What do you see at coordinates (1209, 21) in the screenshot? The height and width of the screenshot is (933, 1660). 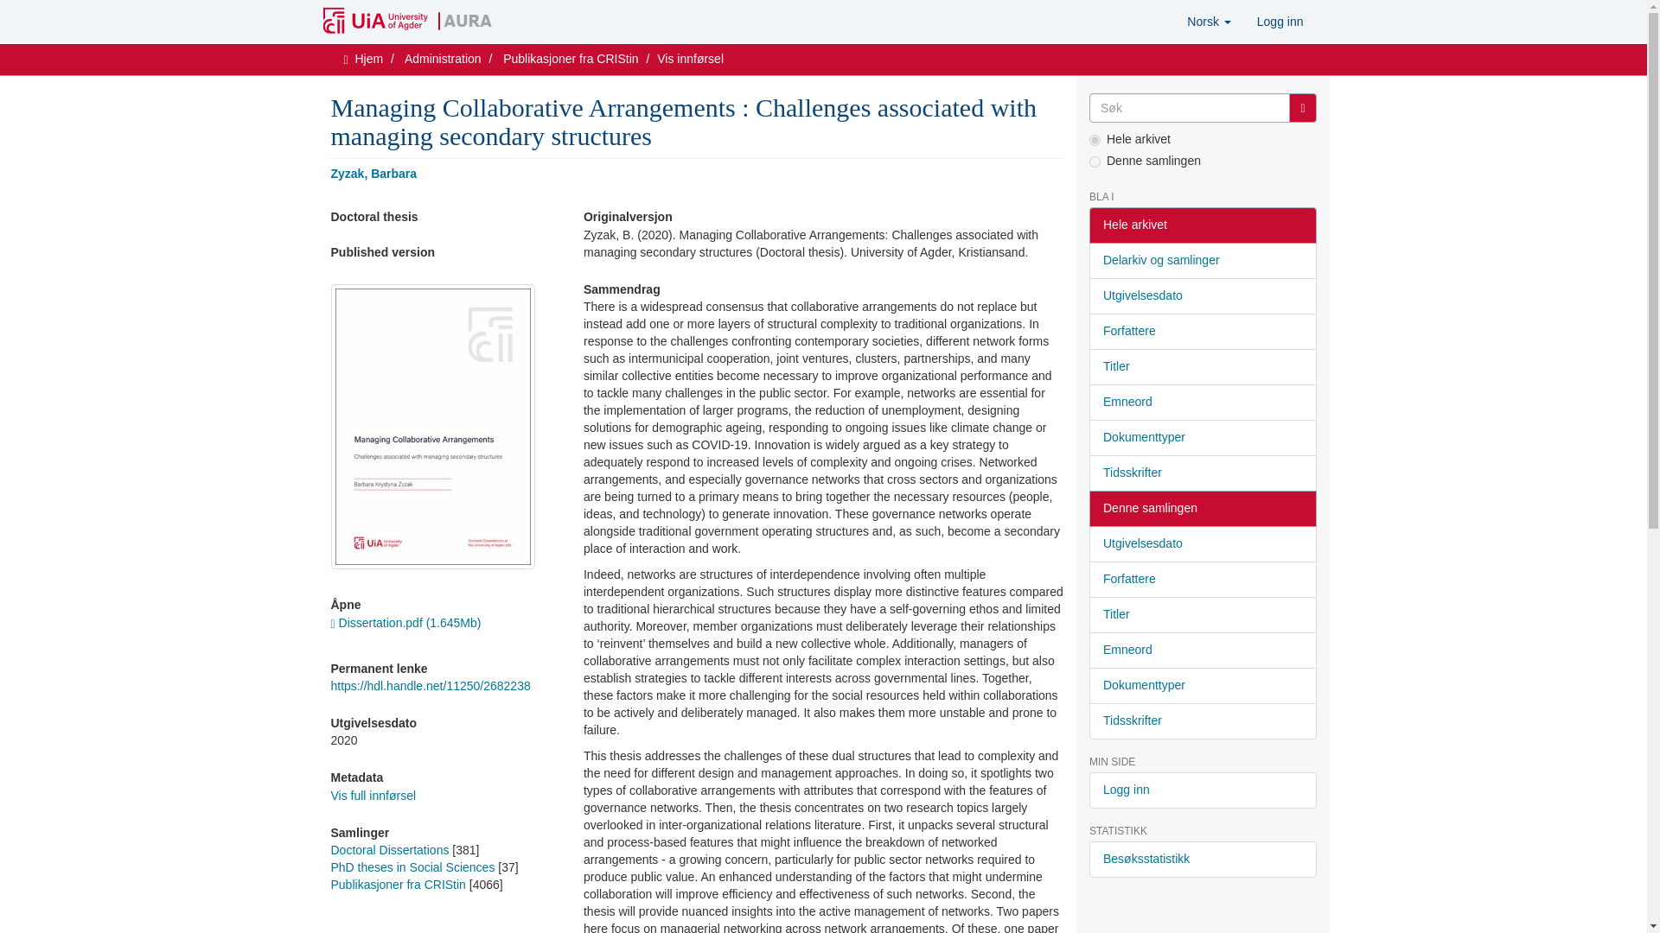 I see `Norsk ` at bounding box center [1209, 21].